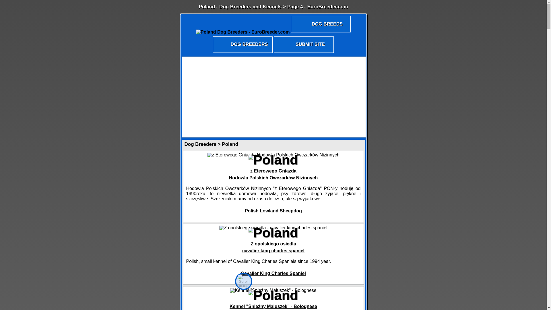  Describe the element at coordinates (273, 273) in the screenshot. I see ` DOG BREEDERS` at that location.